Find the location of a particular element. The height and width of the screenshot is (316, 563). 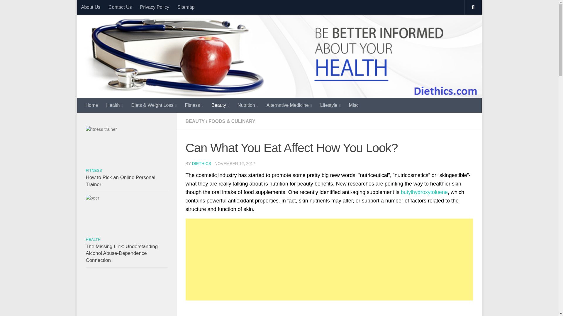

Skip to content is located at coordinates (102, 8).